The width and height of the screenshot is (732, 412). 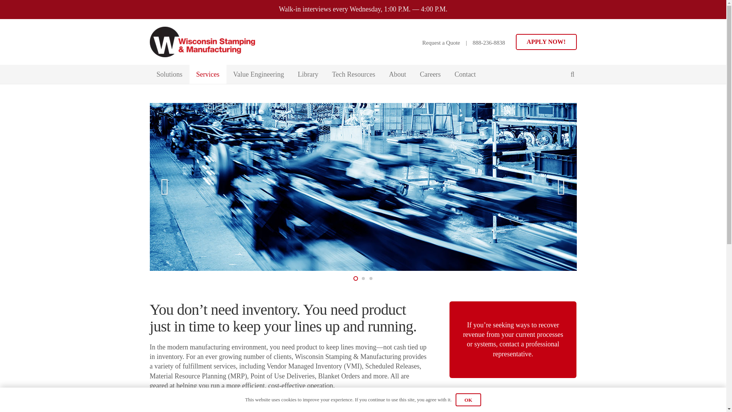 What do you see at coordinates (441, 42) in the screenshot?
I see `Request a Quote` at bounding box center [441, 42].